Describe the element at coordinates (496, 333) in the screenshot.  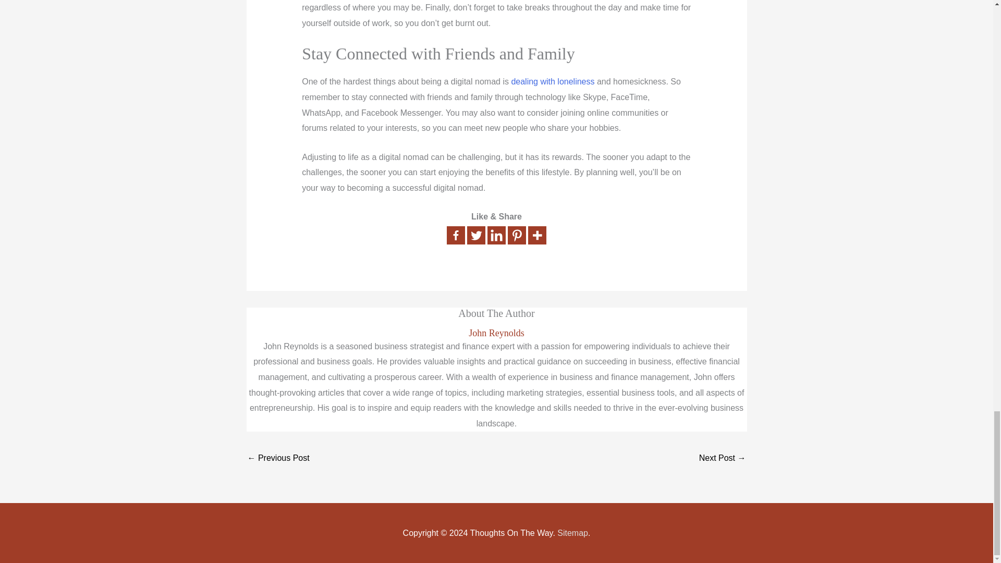
I see `John Reynolds` at that location.